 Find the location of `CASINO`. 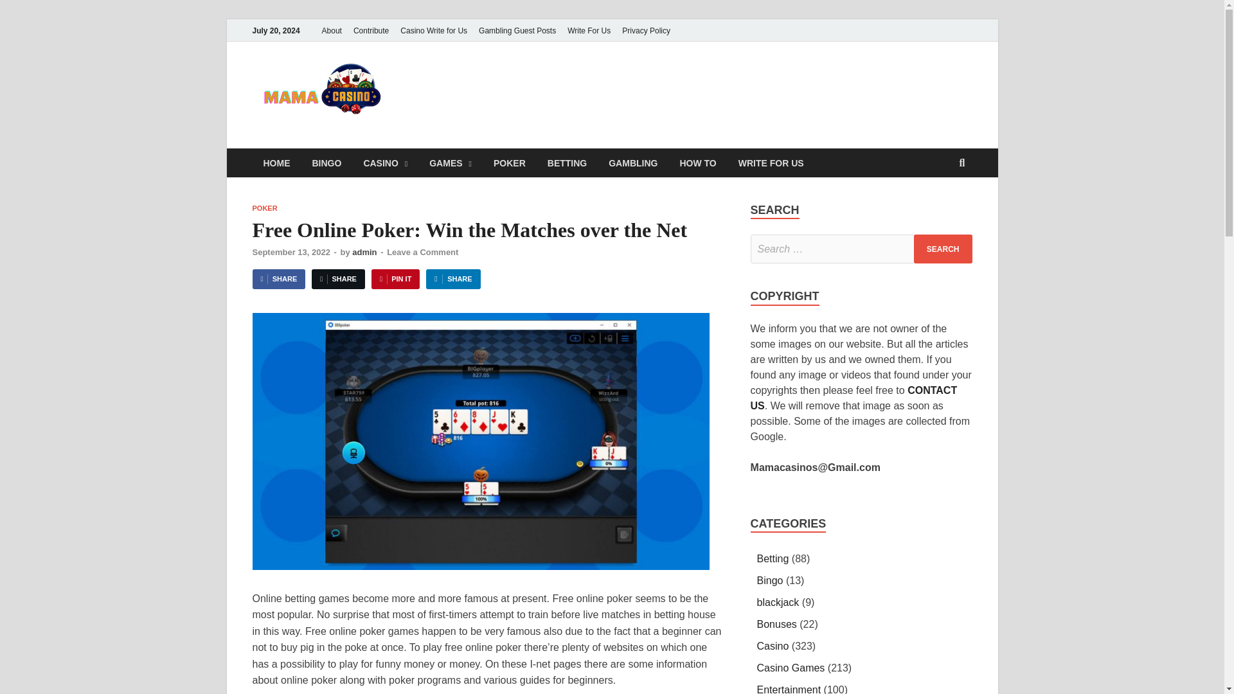

CASINO is located at coordinates (384, 163).